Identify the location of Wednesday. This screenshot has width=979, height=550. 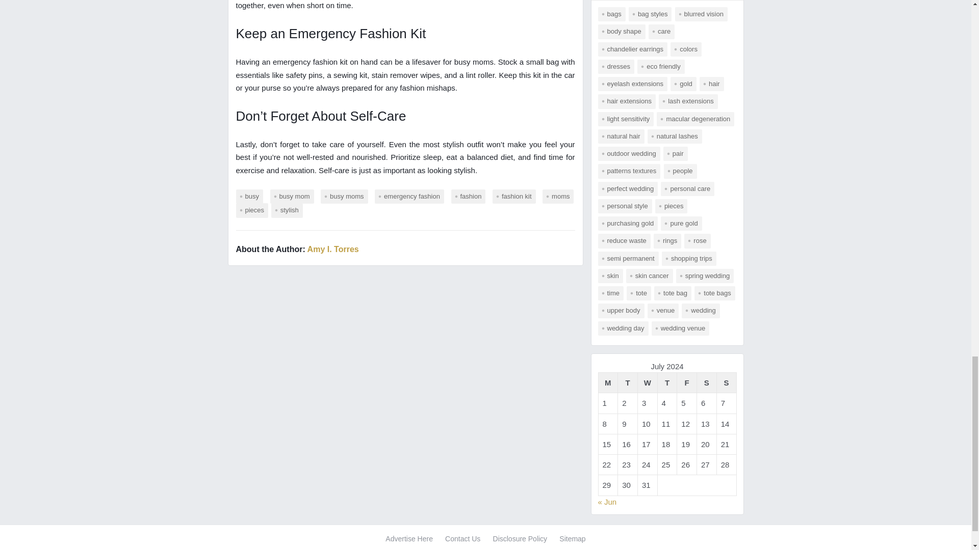
(647, 383).